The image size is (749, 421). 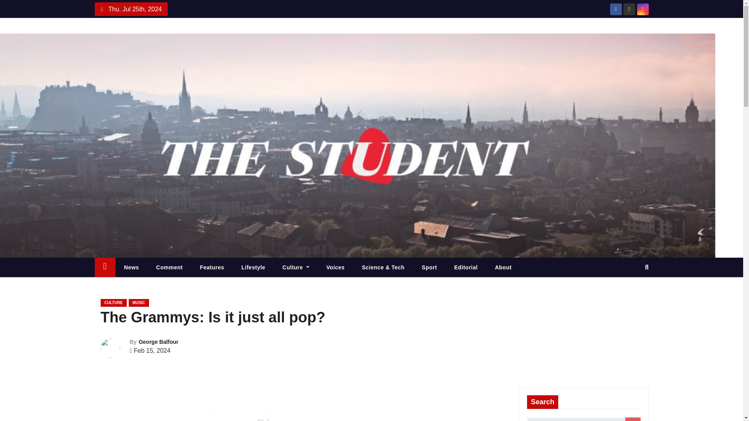 I want to click on Culture, so click(x=296, y=267).